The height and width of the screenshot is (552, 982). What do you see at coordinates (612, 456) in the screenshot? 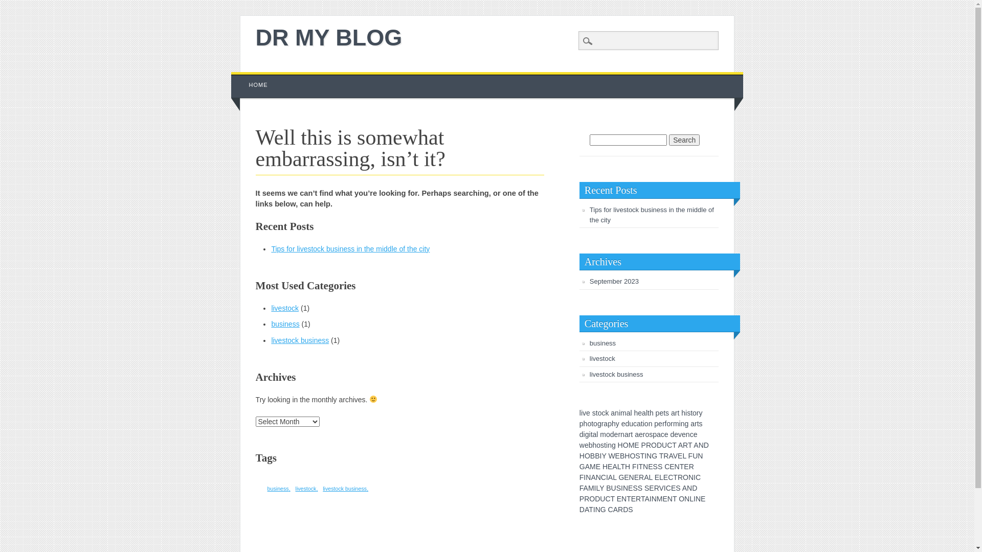
I see `W` at bounding box center [612, 456].